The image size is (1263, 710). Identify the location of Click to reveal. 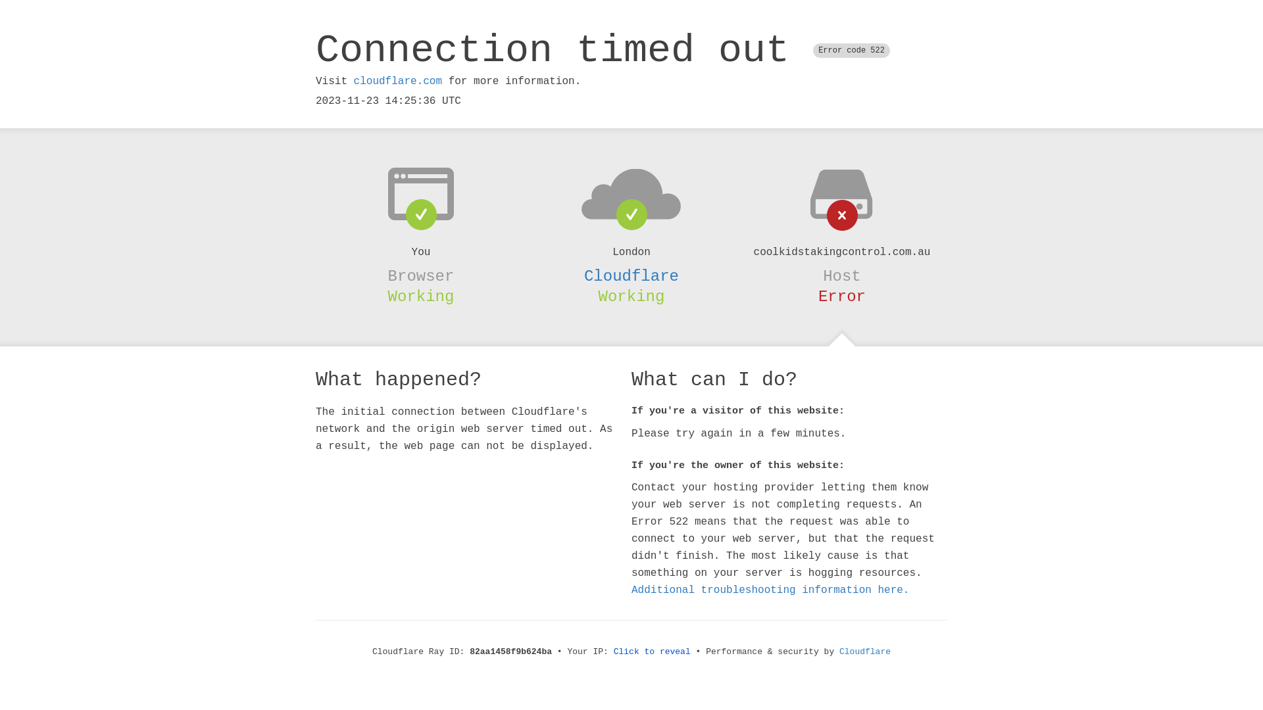
(653, 652).